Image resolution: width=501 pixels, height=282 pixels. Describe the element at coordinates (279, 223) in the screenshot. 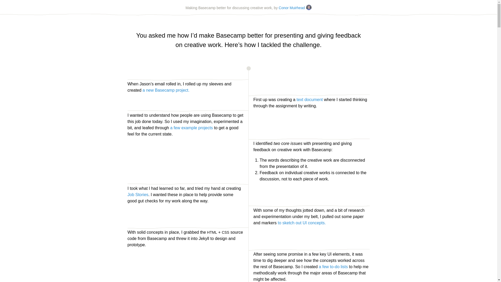

I see `to` at that location.